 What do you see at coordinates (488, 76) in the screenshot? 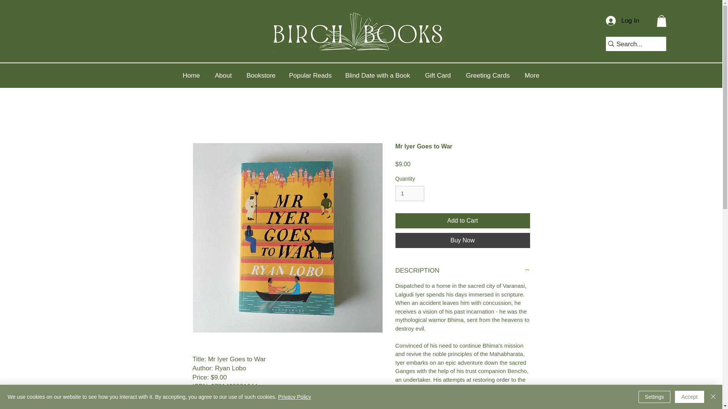
I see `Greeting Cards` at bounding box center [488, 76].